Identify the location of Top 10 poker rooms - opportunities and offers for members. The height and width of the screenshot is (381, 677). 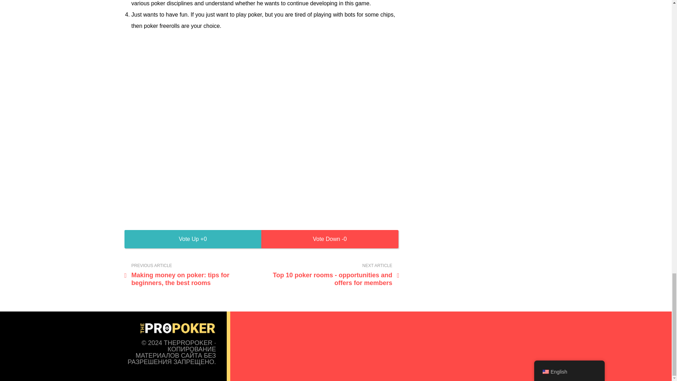
(332, 275).